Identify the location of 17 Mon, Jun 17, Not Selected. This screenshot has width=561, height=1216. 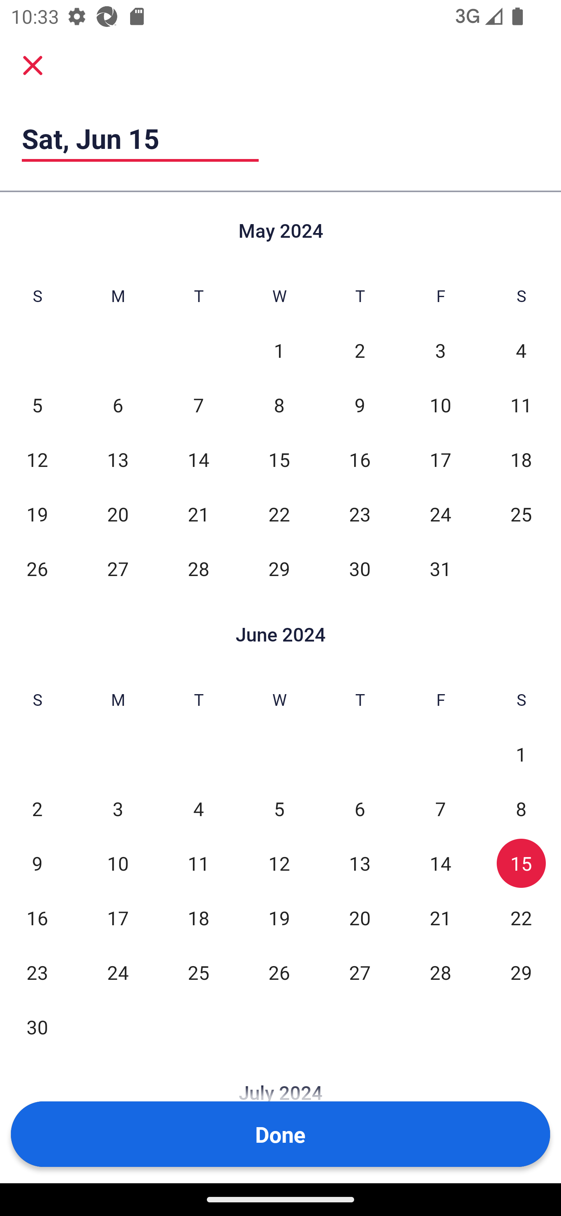
(118, 917).